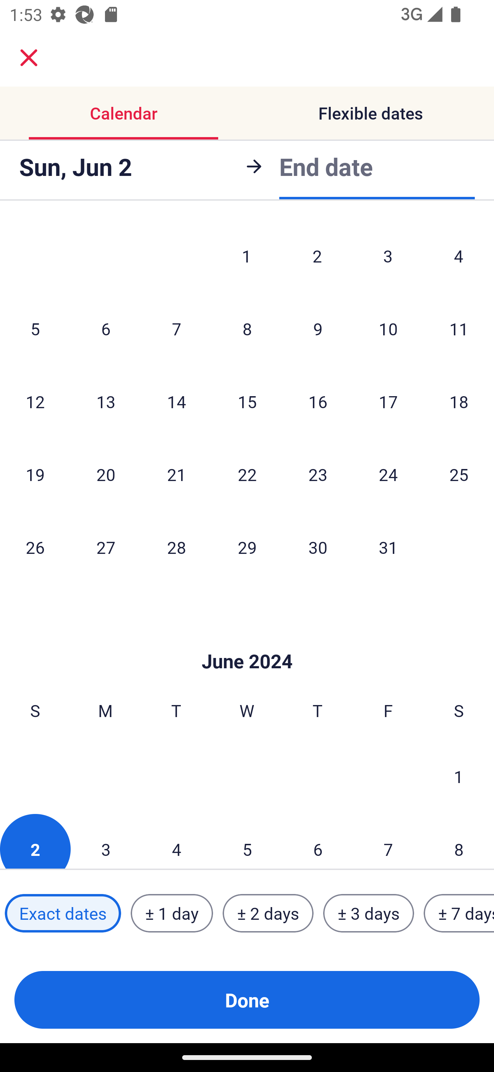 The width and height of the screenshot is (494, 1072). Describe the element at coordinates (388, 401) in the screenshot. I see `17 Friday, May 17, 2024` at that location.